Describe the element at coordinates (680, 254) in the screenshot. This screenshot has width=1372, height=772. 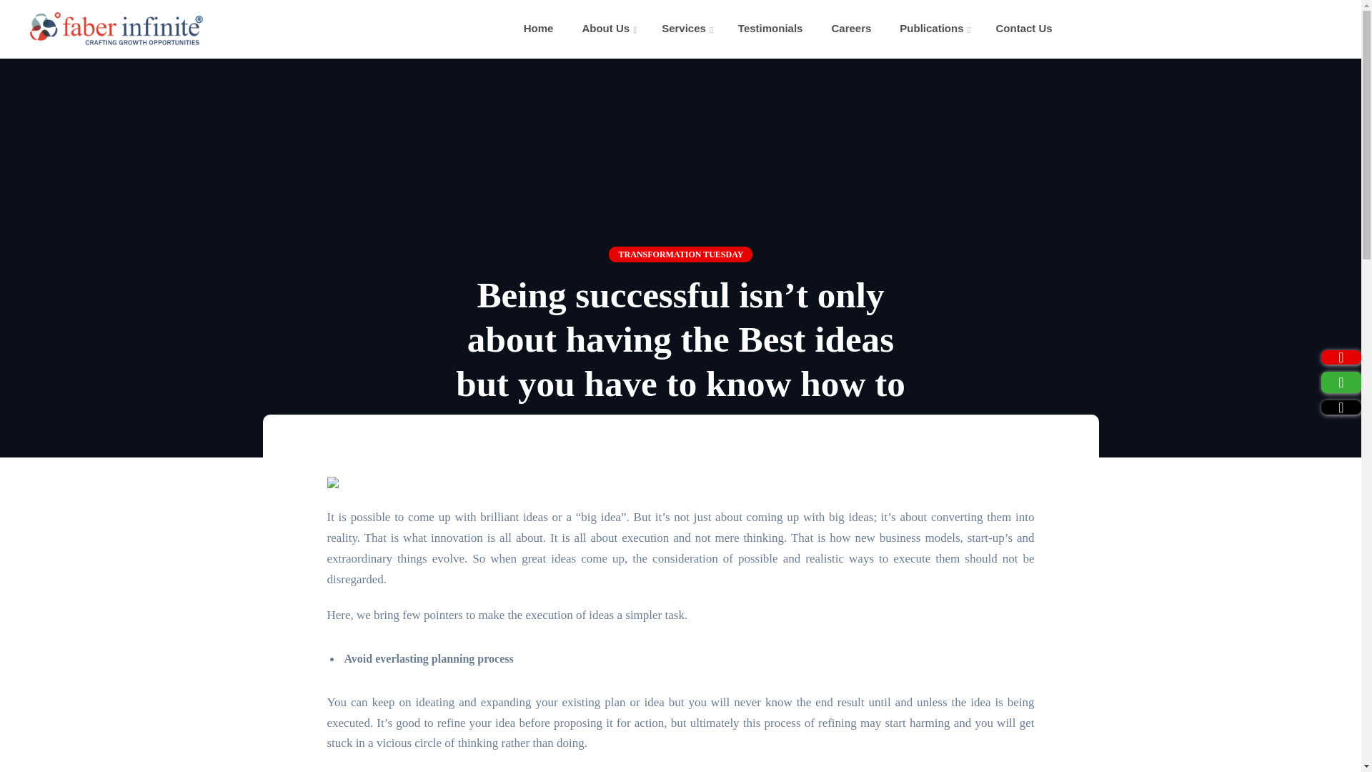
I see `TRANSFORMATION TUESDAY` at that location.